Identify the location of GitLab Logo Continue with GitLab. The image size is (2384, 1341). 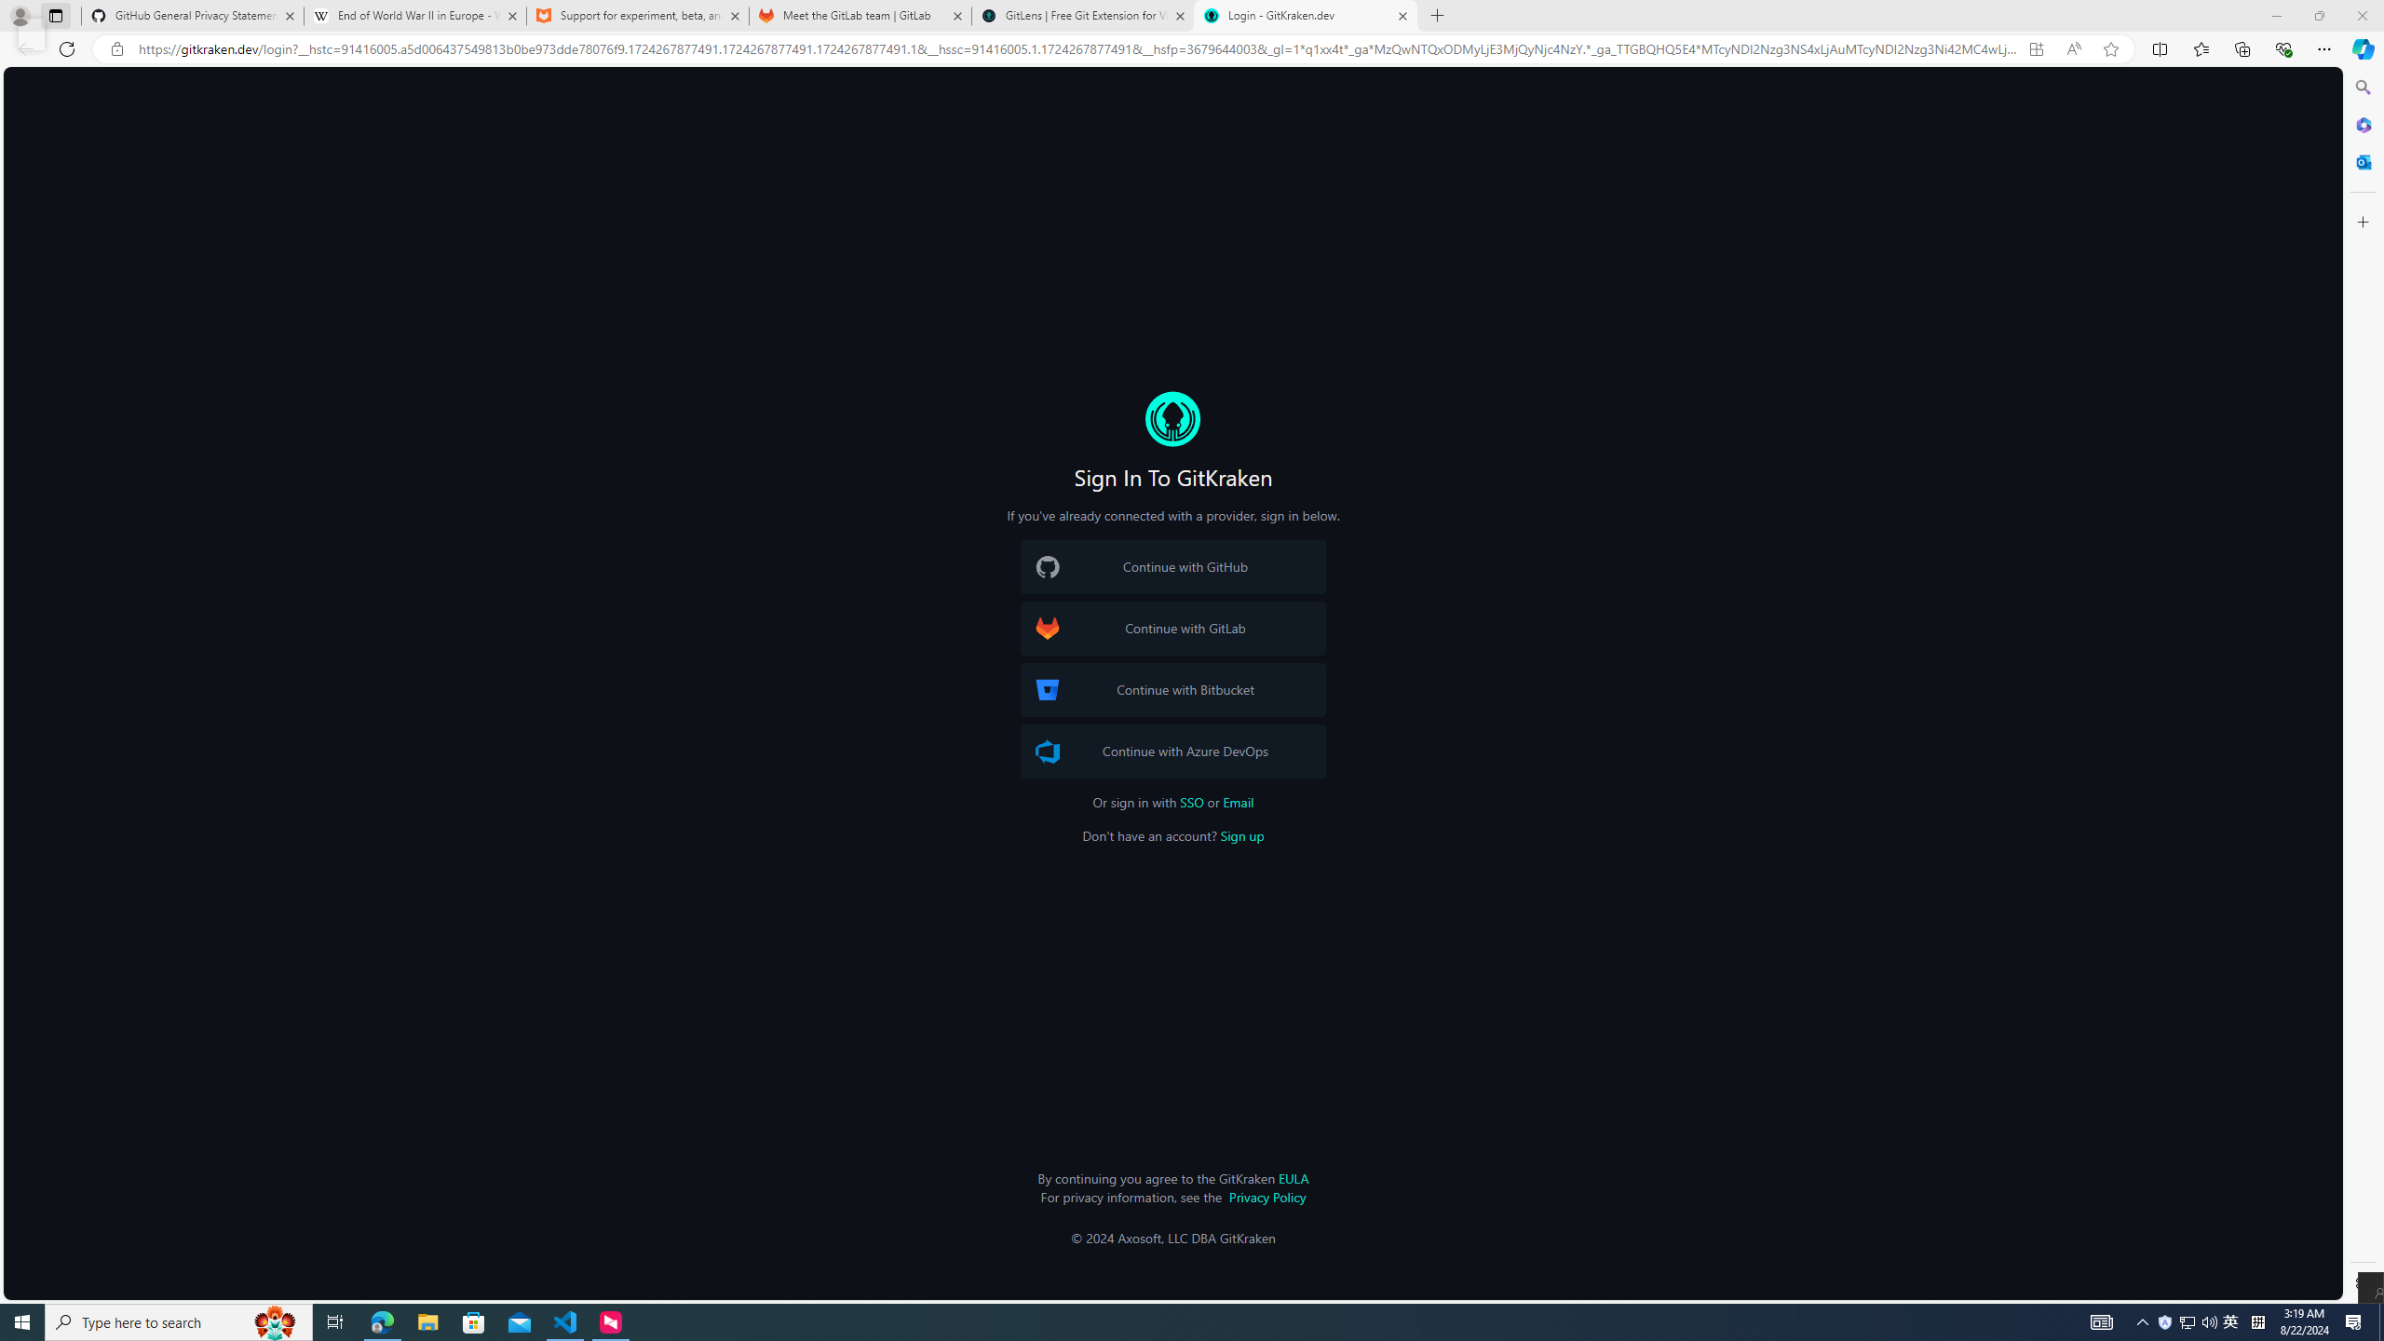
(1172, 629).